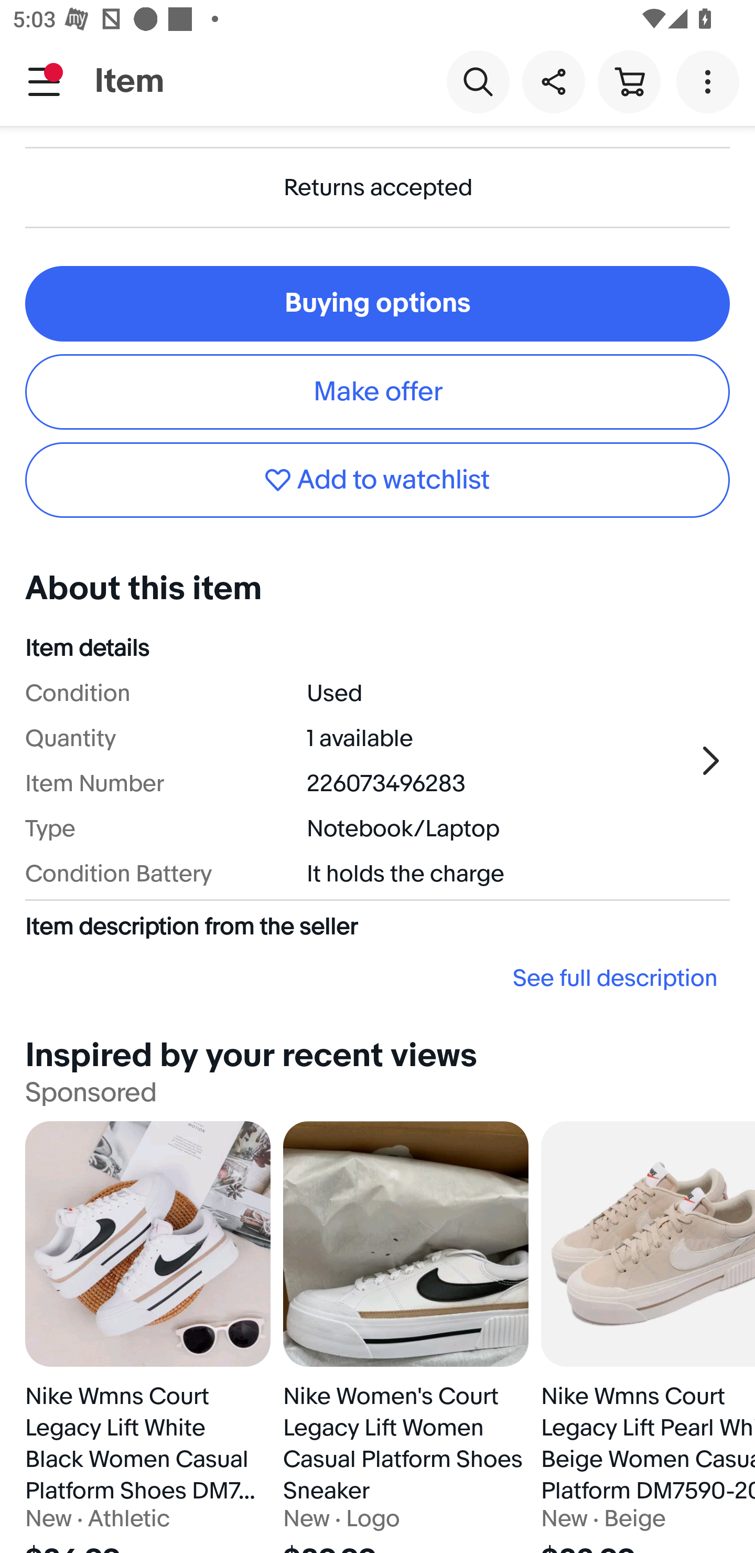  What do you see at coordinates (711, 81) in the screenshot?
I see `More options` at bounding box center [711, 81].